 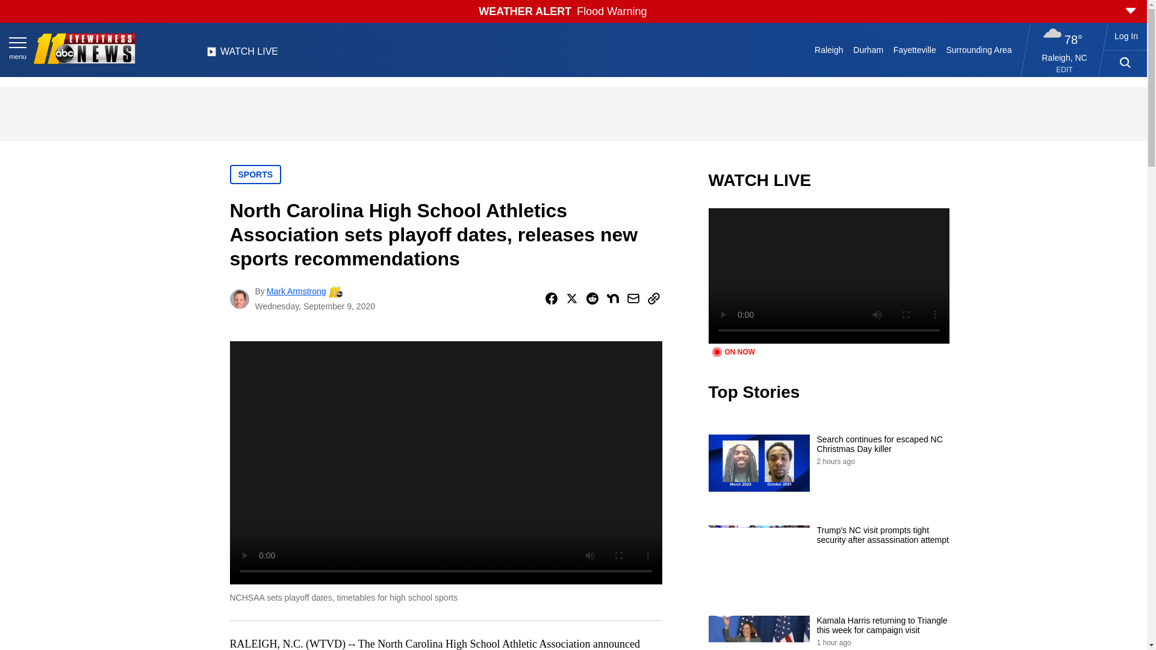 I want to click on EDIT, so click(x=1064, y=70).